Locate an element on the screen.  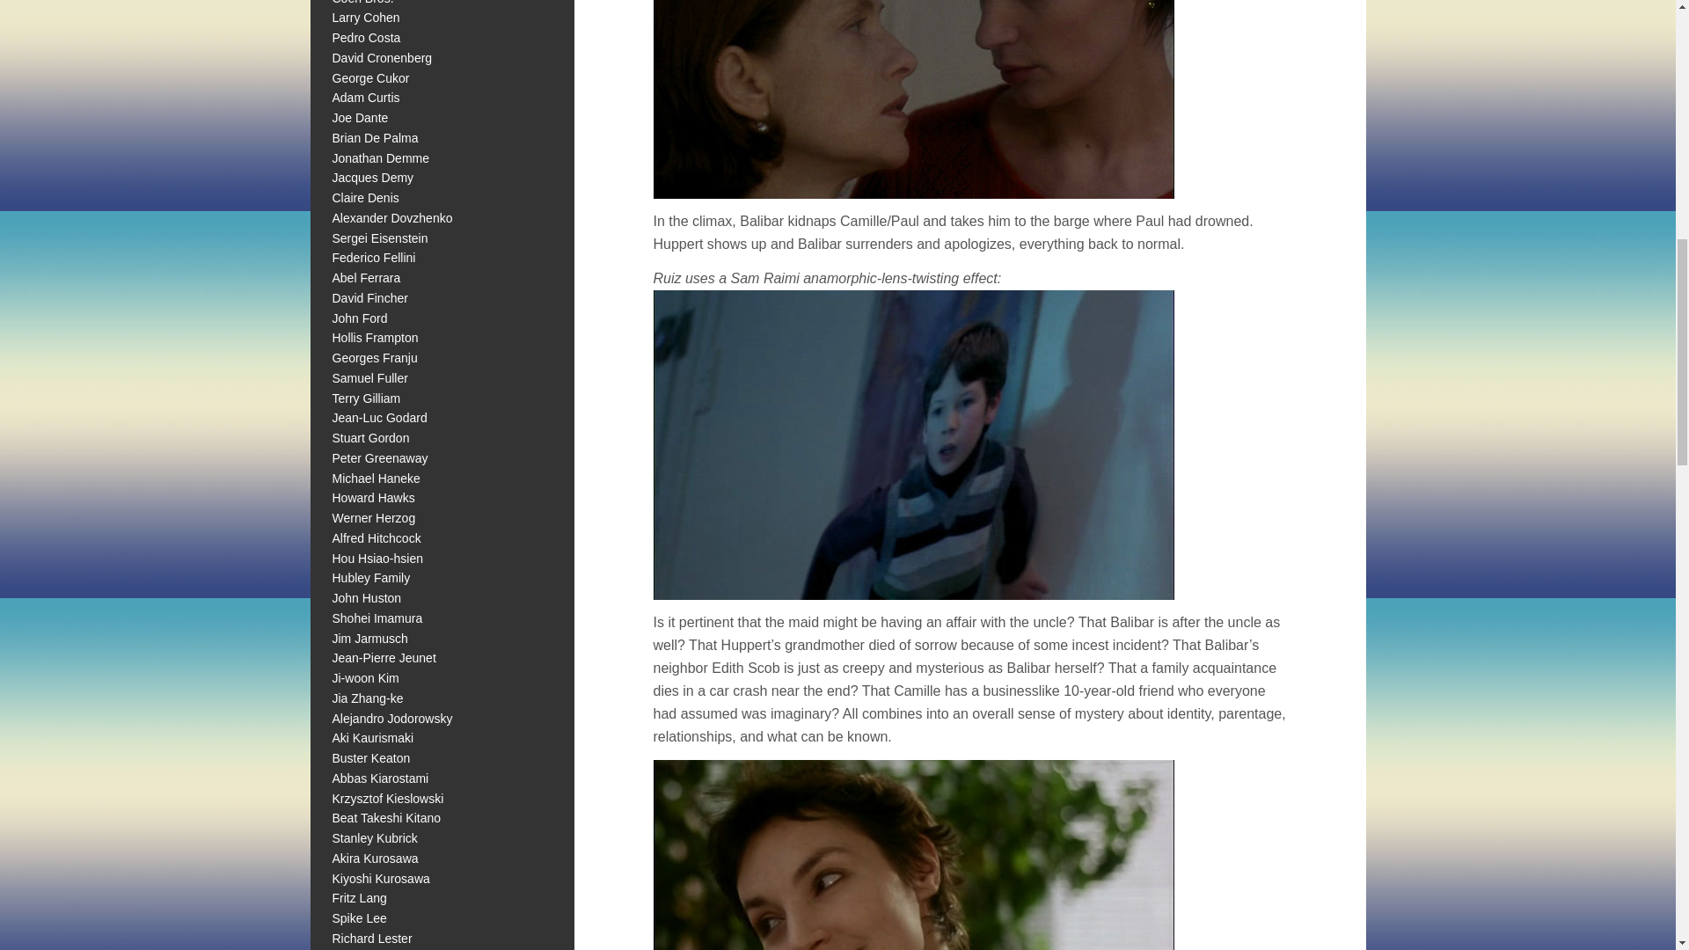
Jacques Demy is located at coordinates (373, 178).